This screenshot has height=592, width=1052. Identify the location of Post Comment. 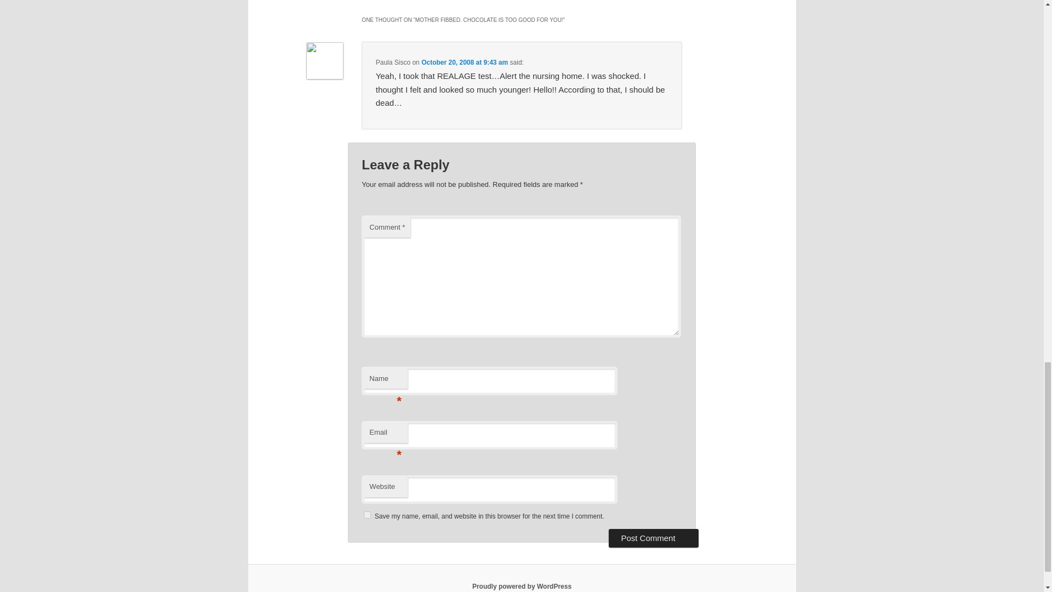
(653, 538).